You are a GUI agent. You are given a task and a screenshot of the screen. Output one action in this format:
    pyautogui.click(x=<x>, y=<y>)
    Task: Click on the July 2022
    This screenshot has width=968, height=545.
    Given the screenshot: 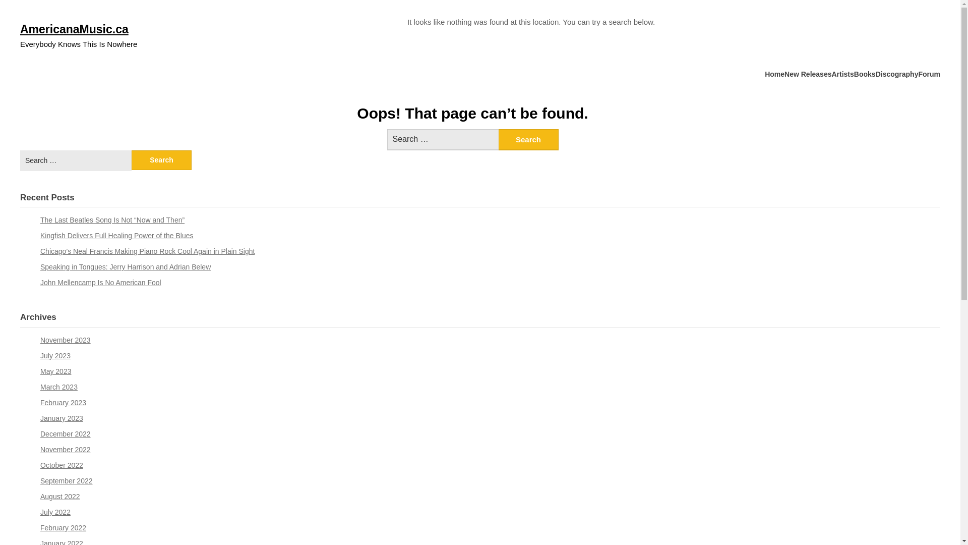 What is the action you would take?
    pyautogui.click(x=55, y=512)
    